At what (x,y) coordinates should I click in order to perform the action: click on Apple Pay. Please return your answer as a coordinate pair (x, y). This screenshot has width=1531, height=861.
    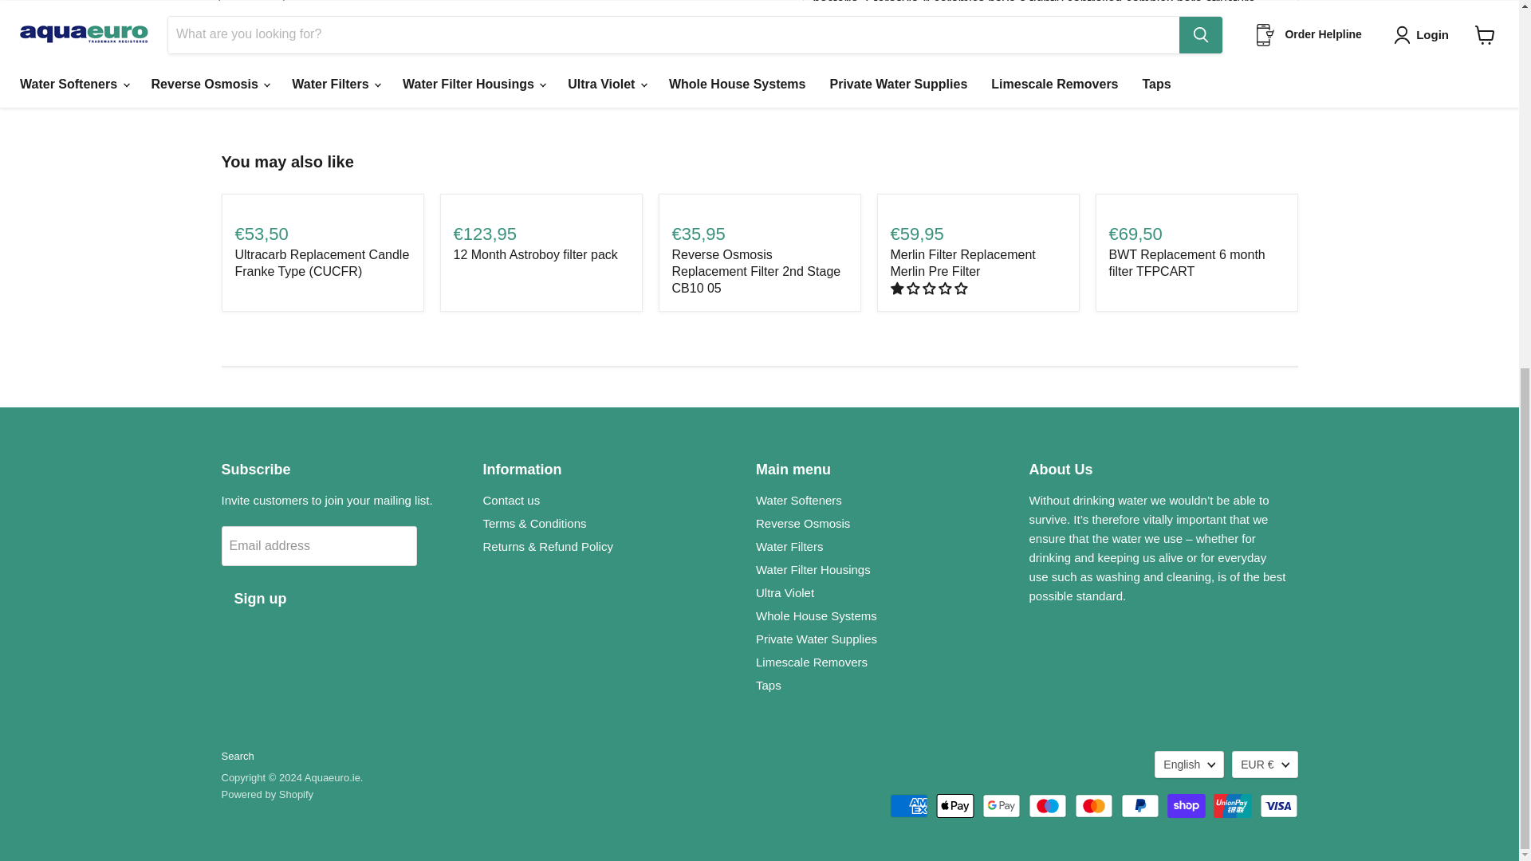
    Looking at the image, I should click on (954, 805).